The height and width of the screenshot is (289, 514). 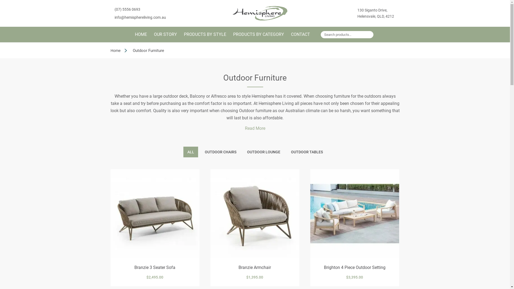 I want to click on Brighton 4 Piece Outdoor Setting
$3,395.00, so click(x=355, y=228).